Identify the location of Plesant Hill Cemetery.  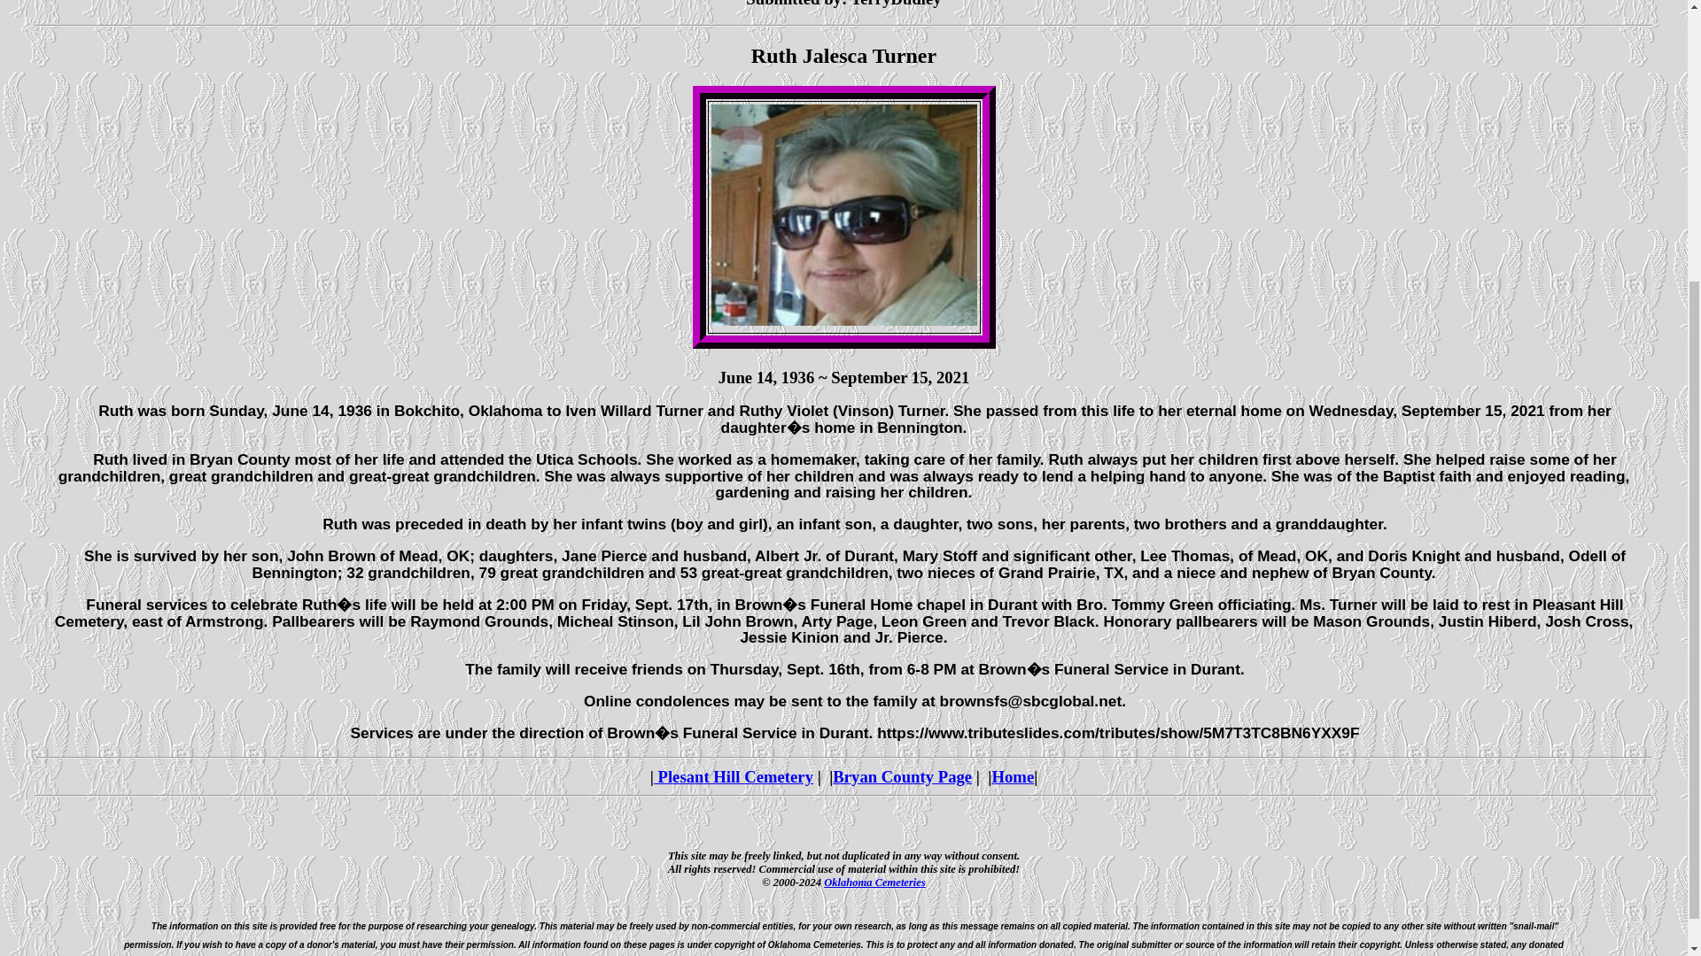
(733, 776).